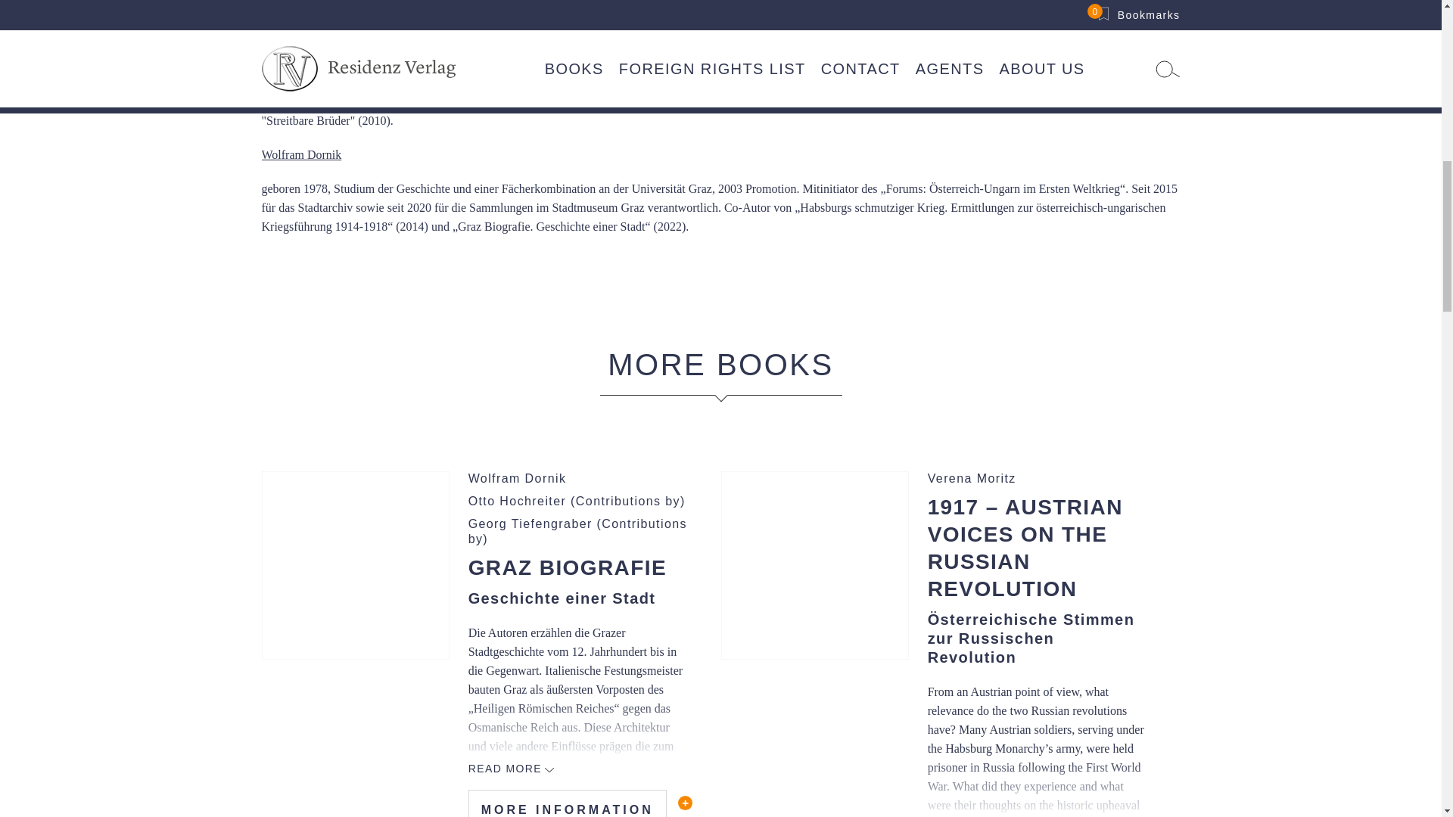  What do you see at coordinates (578, 478) in the screenshot?
I see `Zum Autor` at bounding box center [578, 478].